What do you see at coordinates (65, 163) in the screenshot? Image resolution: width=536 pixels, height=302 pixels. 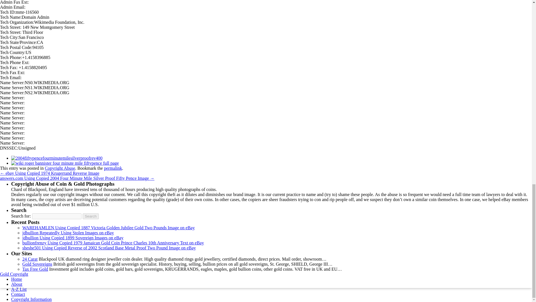 I see `wiki roger bannister four minute mile fiftypence full page` at bounding box center [65, 163].